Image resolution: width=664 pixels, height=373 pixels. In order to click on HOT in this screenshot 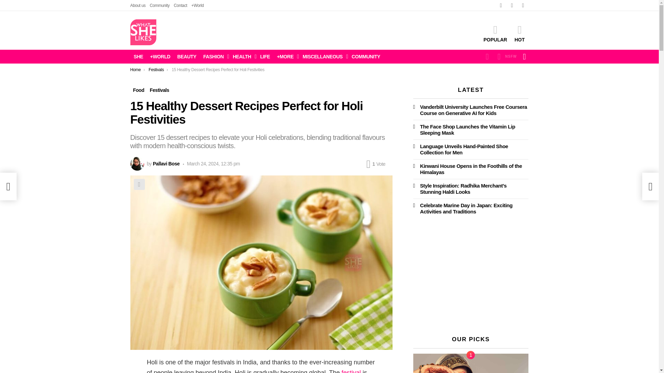, I will do `click(519, 34)`.